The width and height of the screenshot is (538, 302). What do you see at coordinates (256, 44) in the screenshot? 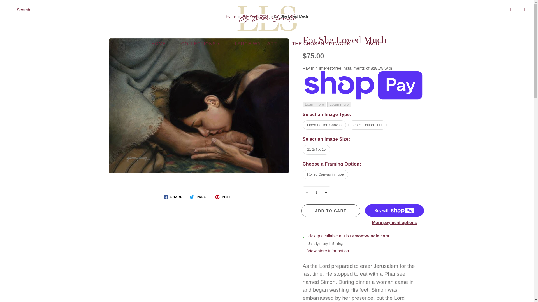
I see `LARGE WALL ART` at bounding box center [256, 44].